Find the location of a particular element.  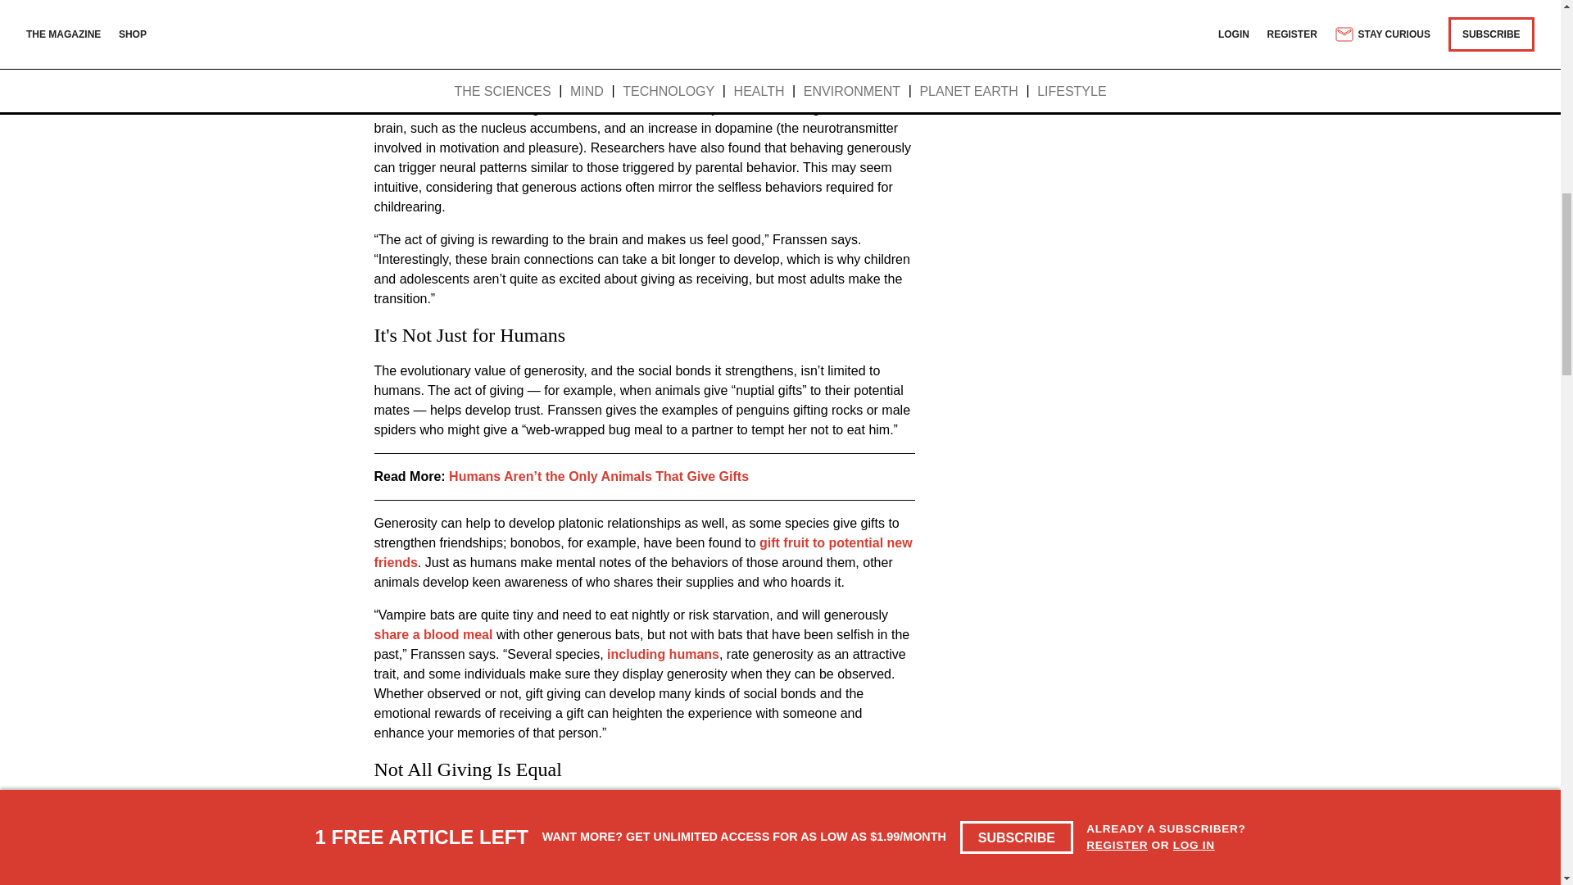

gift fruit to potential new friends is located at coordinates (642, 552).